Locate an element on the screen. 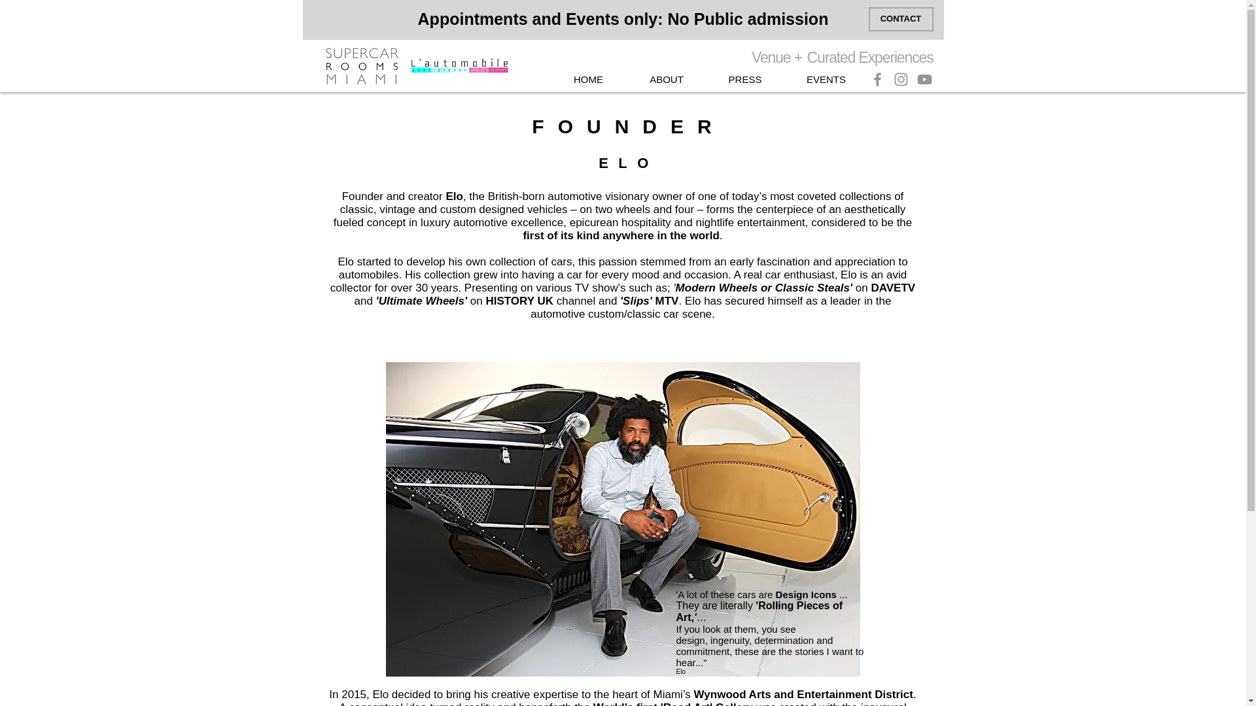  CONTACT is located at coordinates (901, 18).